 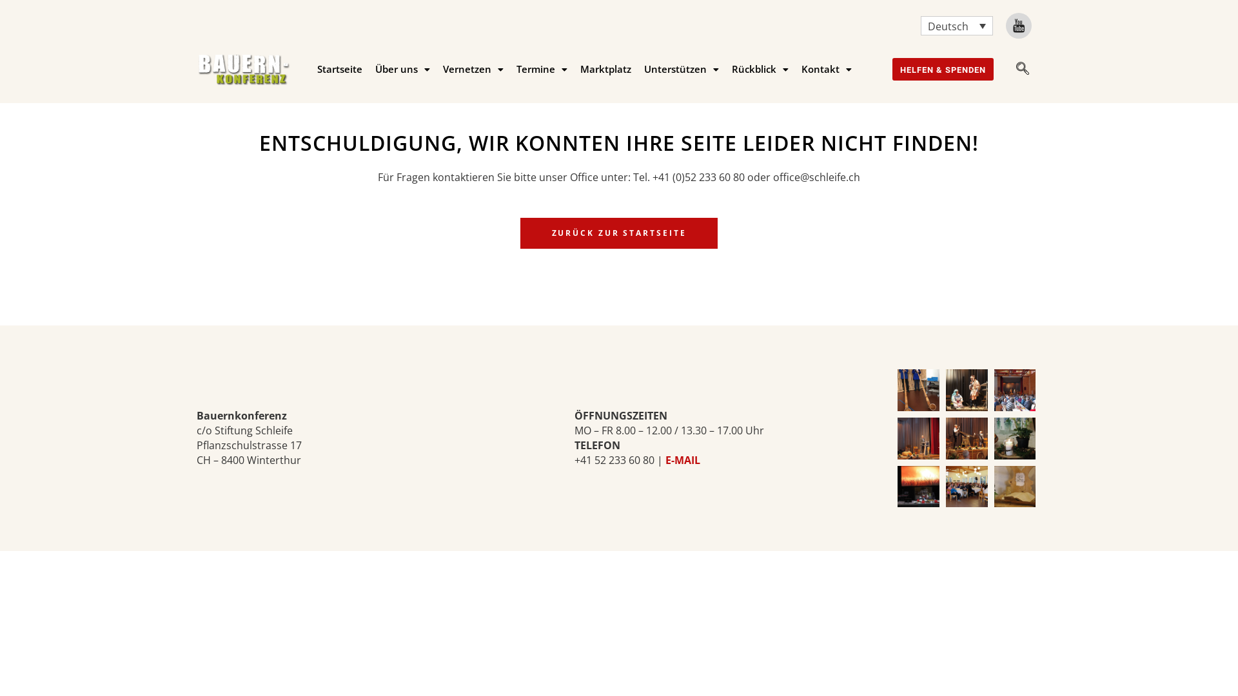 What do you see at coordinates (606, 70) in the screenshot?
I see `Marktplatz` at bounding box center [606, 70].